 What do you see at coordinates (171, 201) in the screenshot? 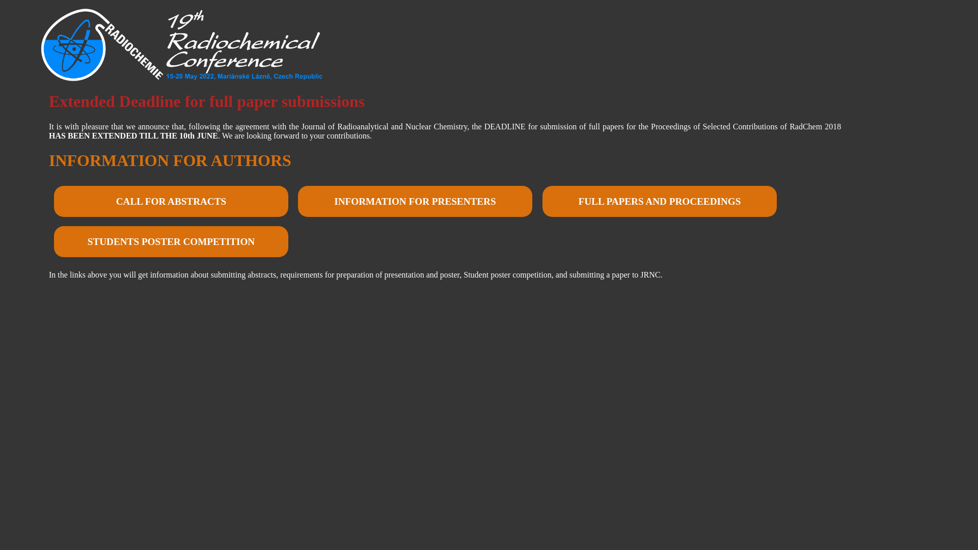
I see `CALL FOR ABSTRACTS` at bounding box center [171, 201].